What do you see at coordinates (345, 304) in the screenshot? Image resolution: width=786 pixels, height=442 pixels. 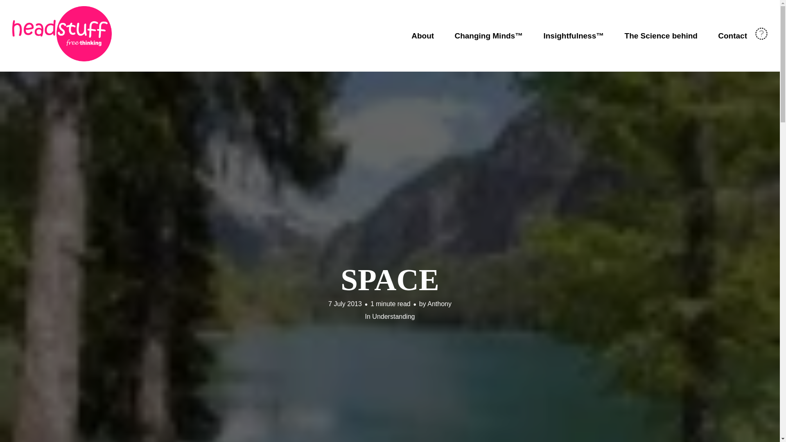 I see `7 July 2013` at bounding box center [345, 304].